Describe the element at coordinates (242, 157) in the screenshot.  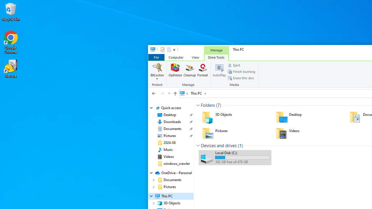
I see `Space used` at that location.